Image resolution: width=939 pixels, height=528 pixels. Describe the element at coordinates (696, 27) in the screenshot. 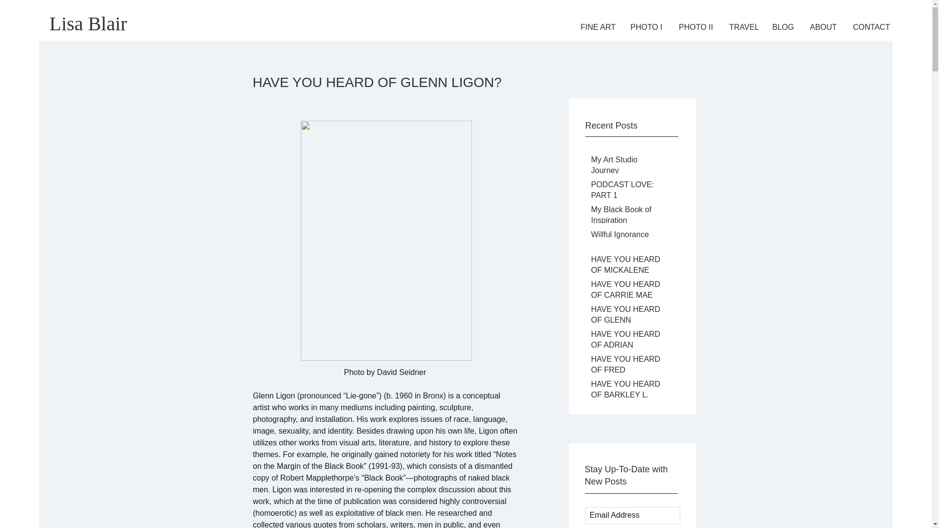

I see `PHOTO II` at that location.